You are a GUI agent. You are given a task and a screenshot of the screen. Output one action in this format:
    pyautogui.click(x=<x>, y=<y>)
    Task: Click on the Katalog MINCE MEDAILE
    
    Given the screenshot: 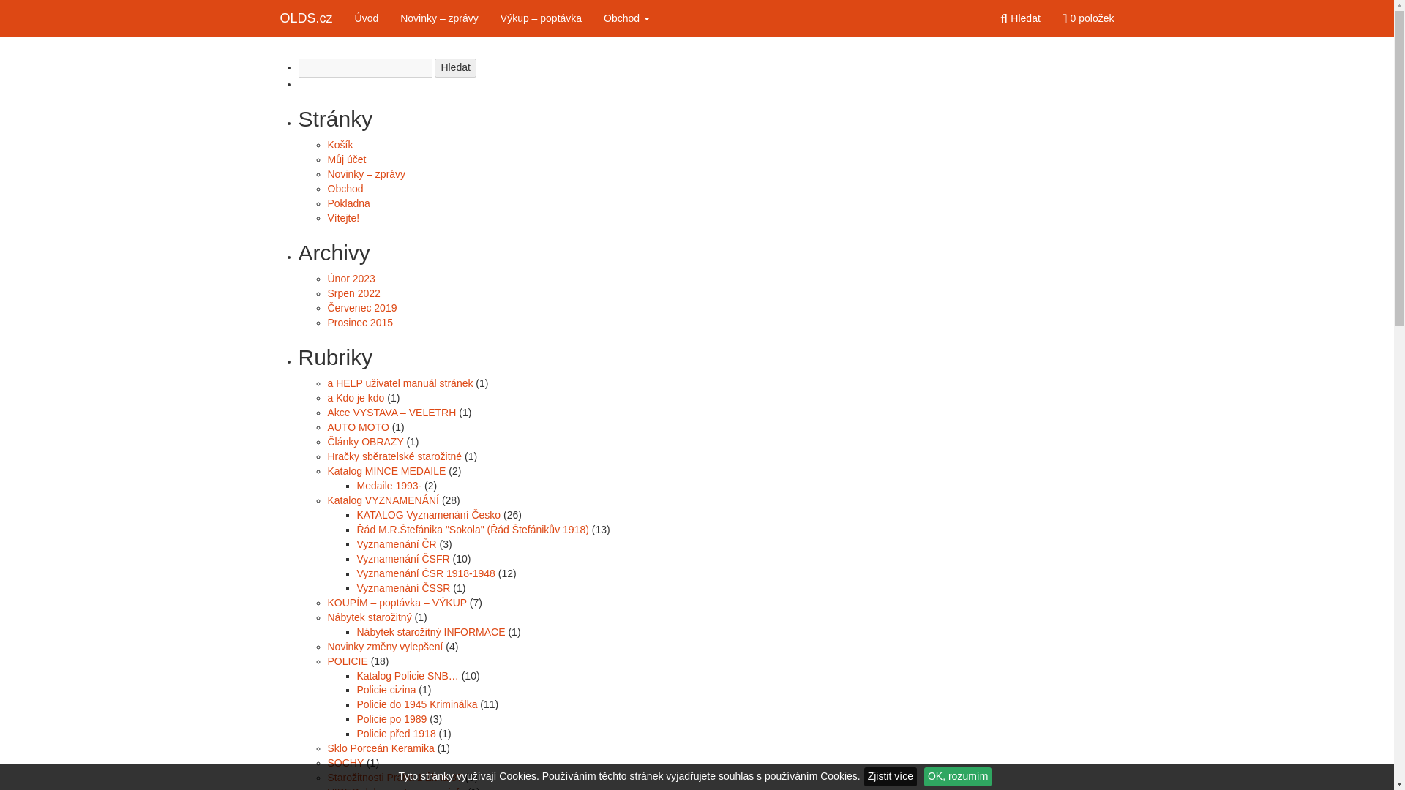 What is the action you would take?
    pyautogui.click(x=386, y=471)
    